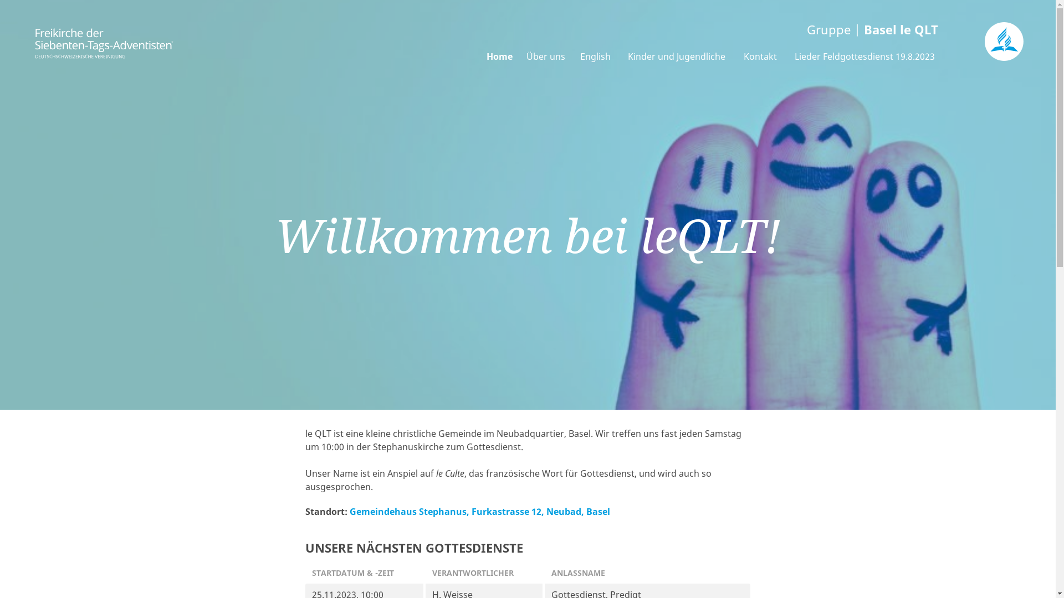  Describe the element at coordinates (500, 56) in the screenshot. I see `Home` at that location.